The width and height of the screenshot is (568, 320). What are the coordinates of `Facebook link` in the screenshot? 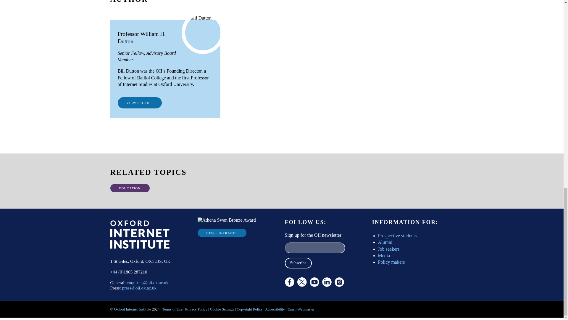 It's located at (289, 282).